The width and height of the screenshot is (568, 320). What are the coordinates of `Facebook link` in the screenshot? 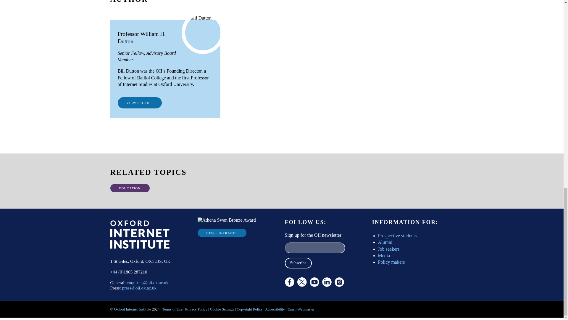 It's located at (289, 282).